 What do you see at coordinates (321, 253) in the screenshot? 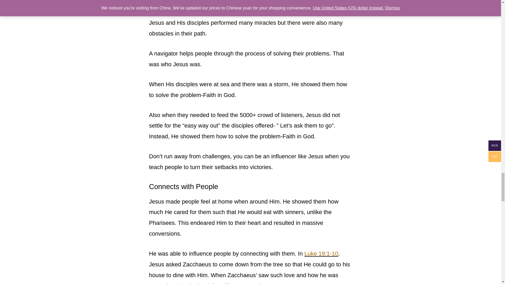
I see `Luke 19:1-10` at bounding box center [321, 253].